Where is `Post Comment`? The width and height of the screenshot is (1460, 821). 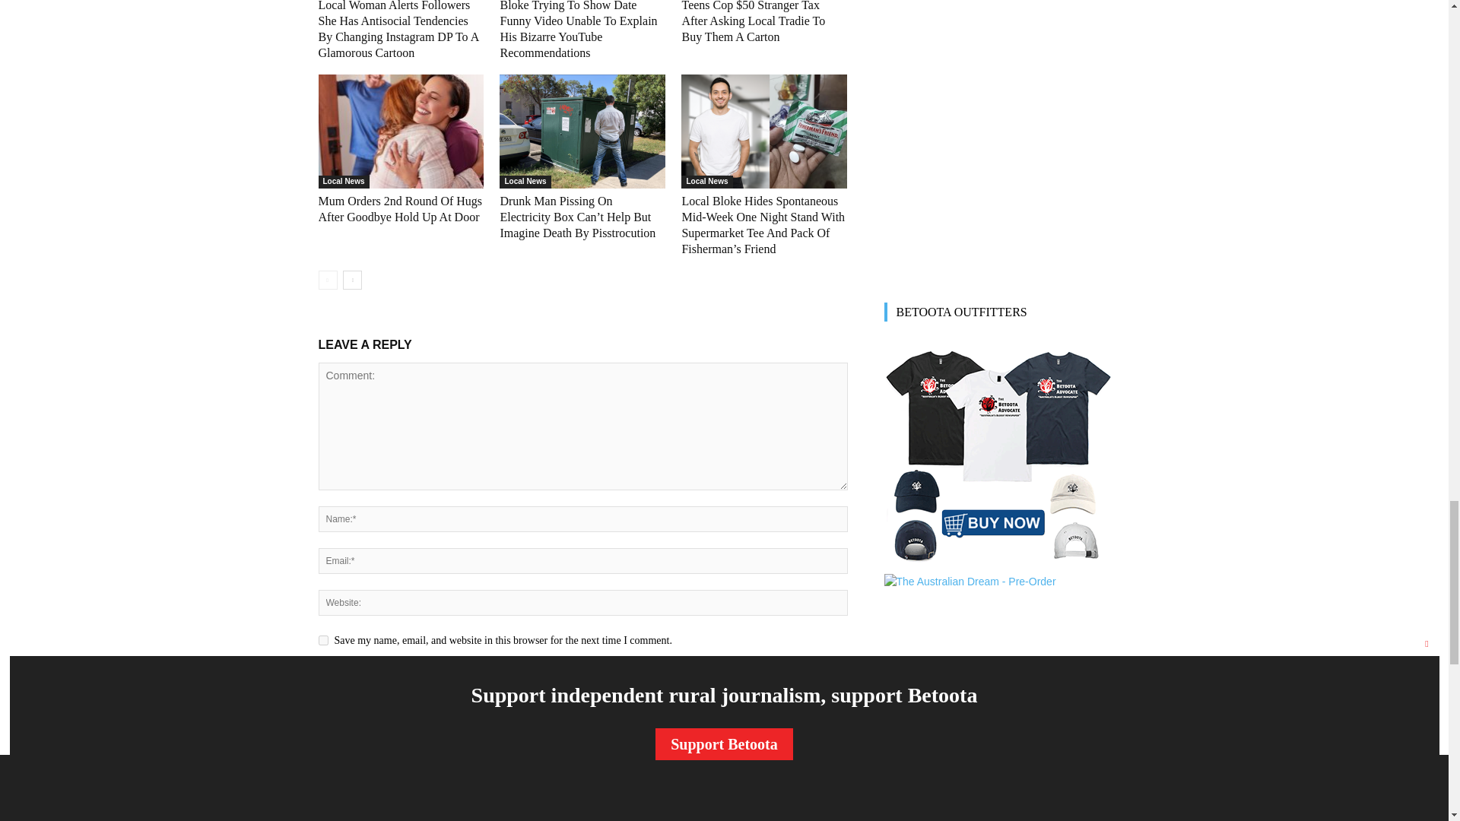
Post Comment is located at coordinates (362, 676).